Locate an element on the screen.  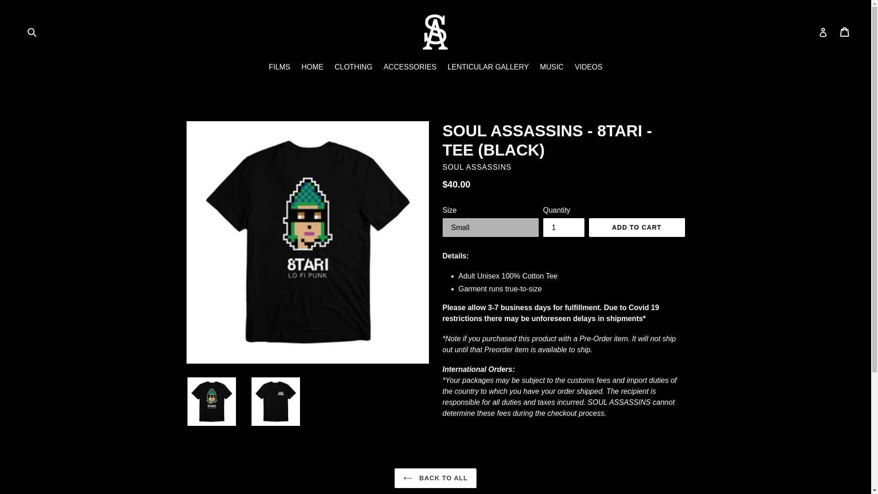
LENTICULAR GALLERY is located at coordinates (488, 68).